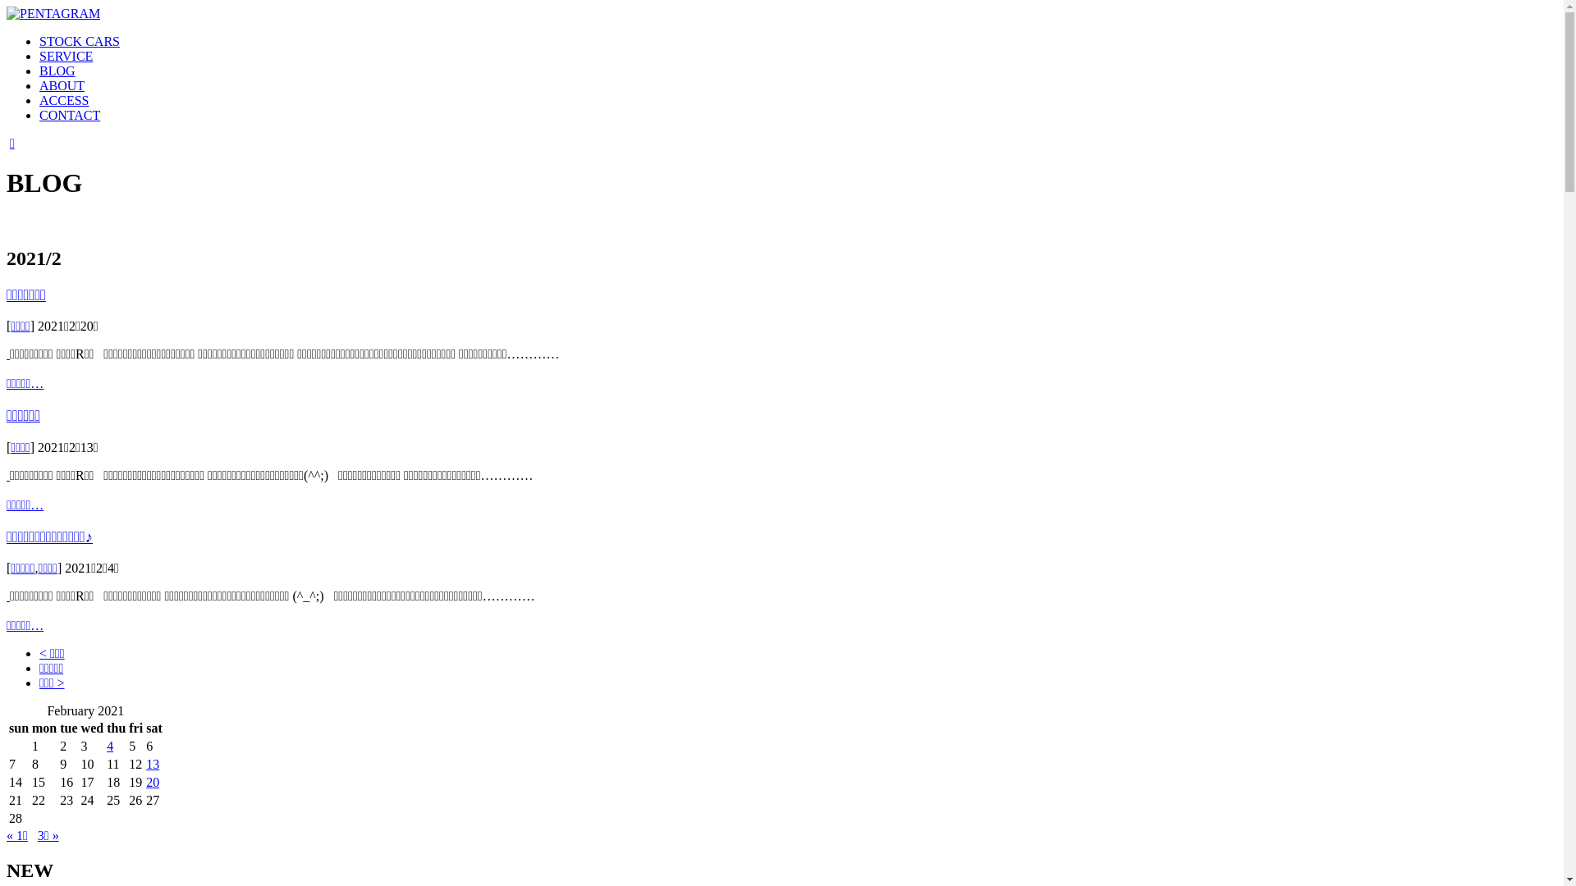 The height and width of the screenshot is (886, 1576). What do you see at coordinates (153, 765) in the screenshot?
I see `13` at bounding box center [153, 765].